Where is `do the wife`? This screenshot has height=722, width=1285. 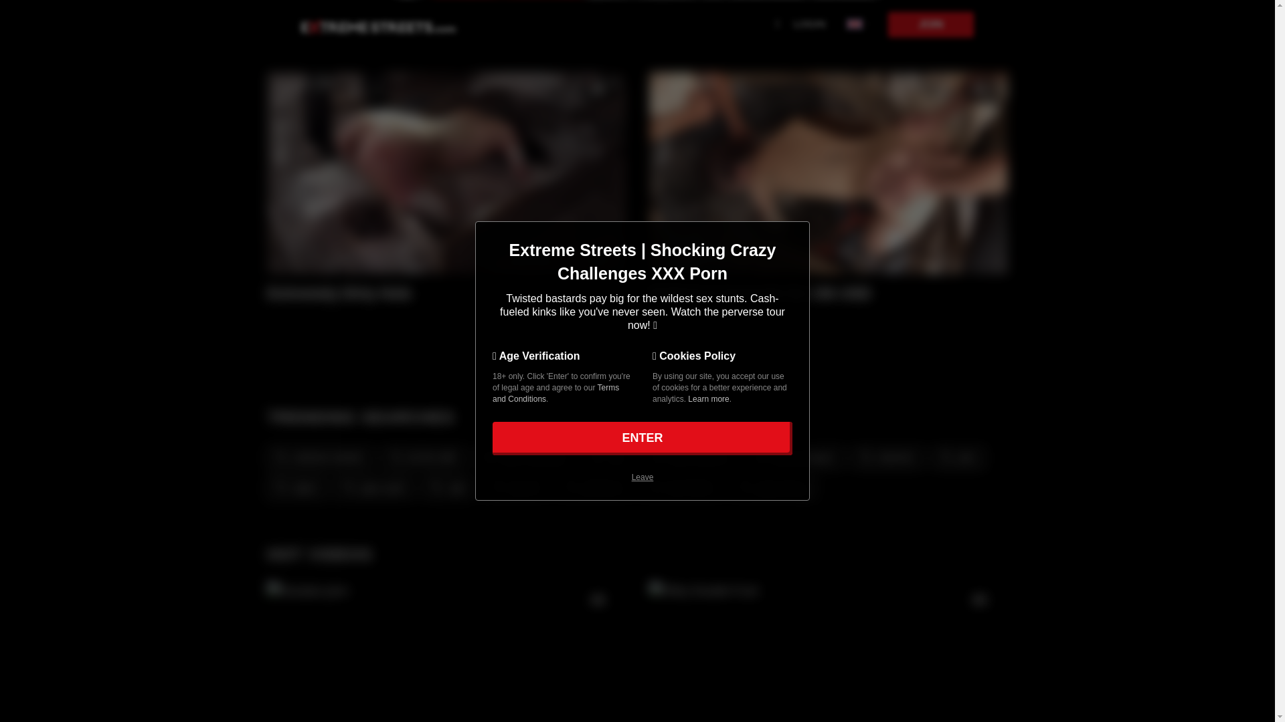 do the wife is located at coordinates (420, 456).